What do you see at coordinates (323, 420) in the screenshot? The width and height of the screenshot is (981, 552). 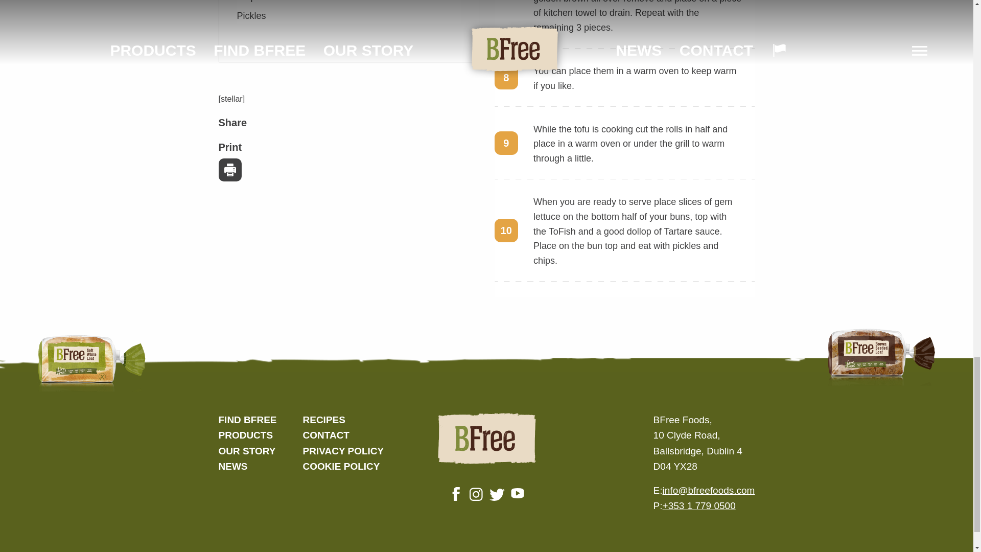 I see `RECIPES` at bounding box center [323, 420].